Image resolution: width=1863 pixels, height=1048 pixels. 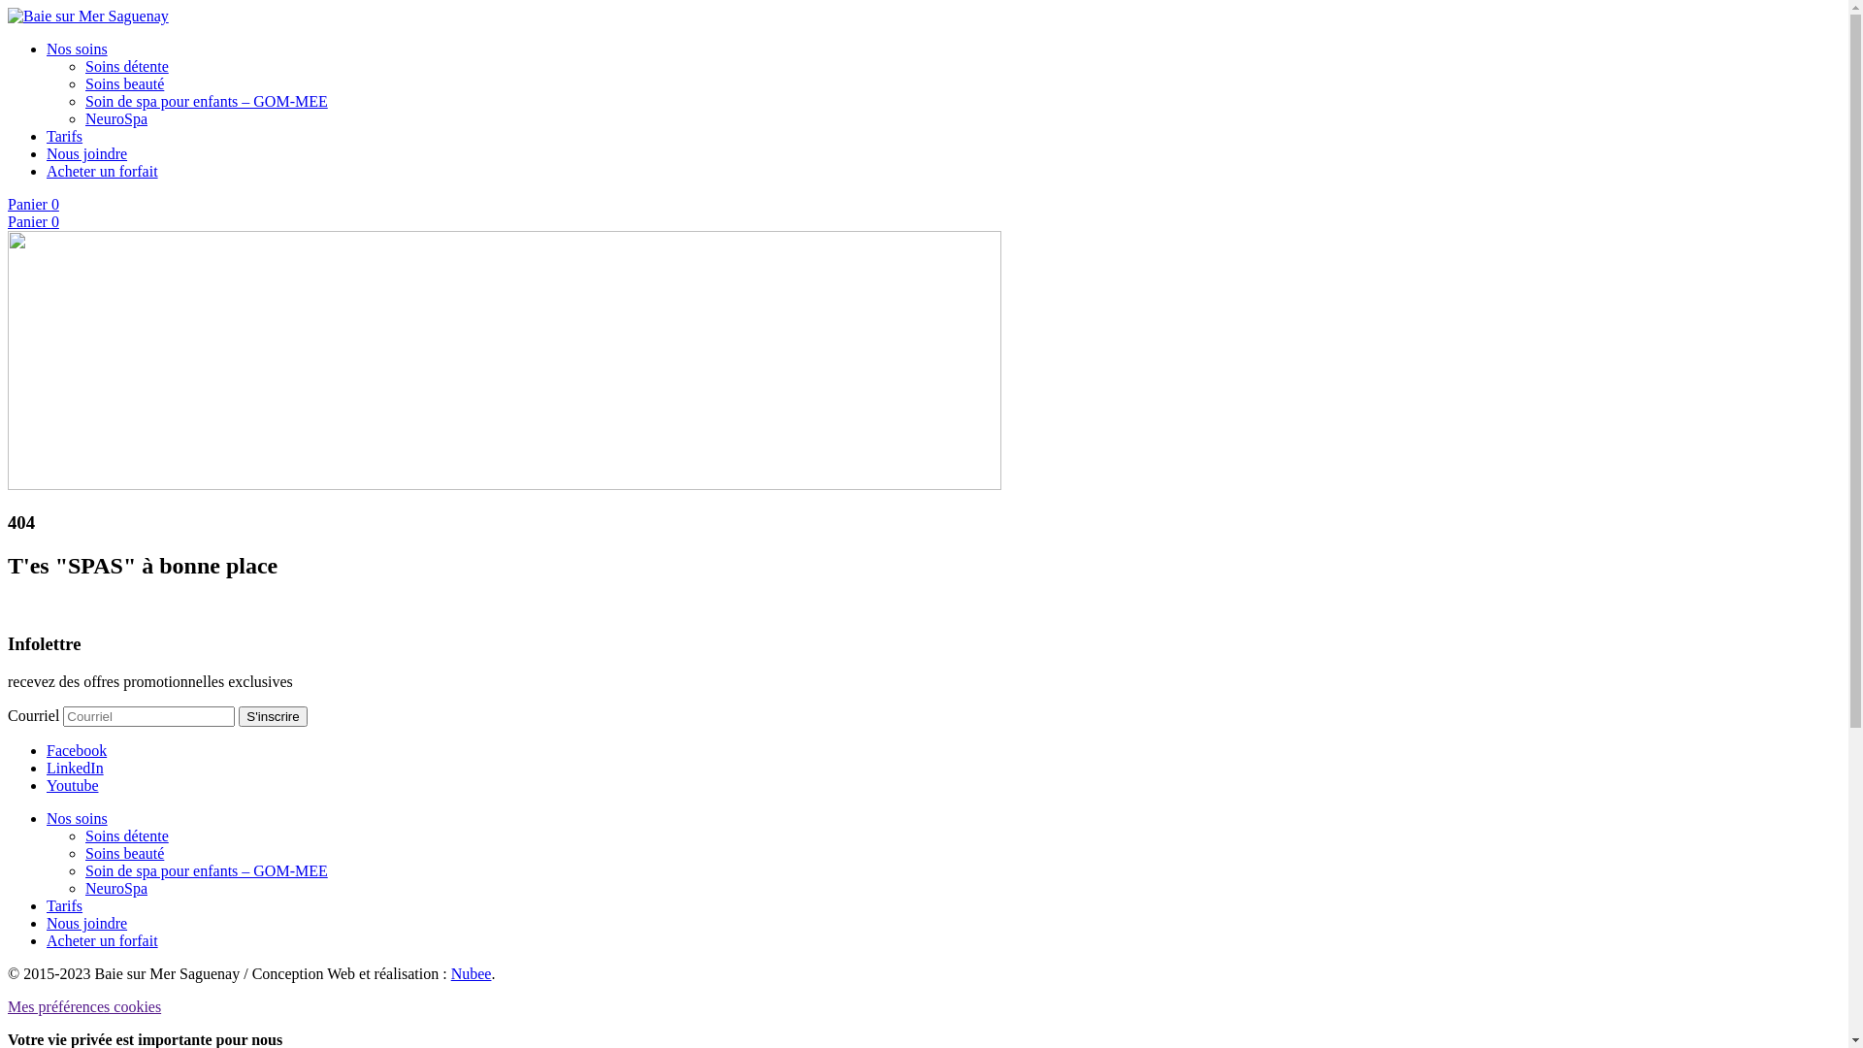 What do you see at coordinates (116, 118) in the screenshot?
I see `NeuroSpa` at bounding box center [116, 118].